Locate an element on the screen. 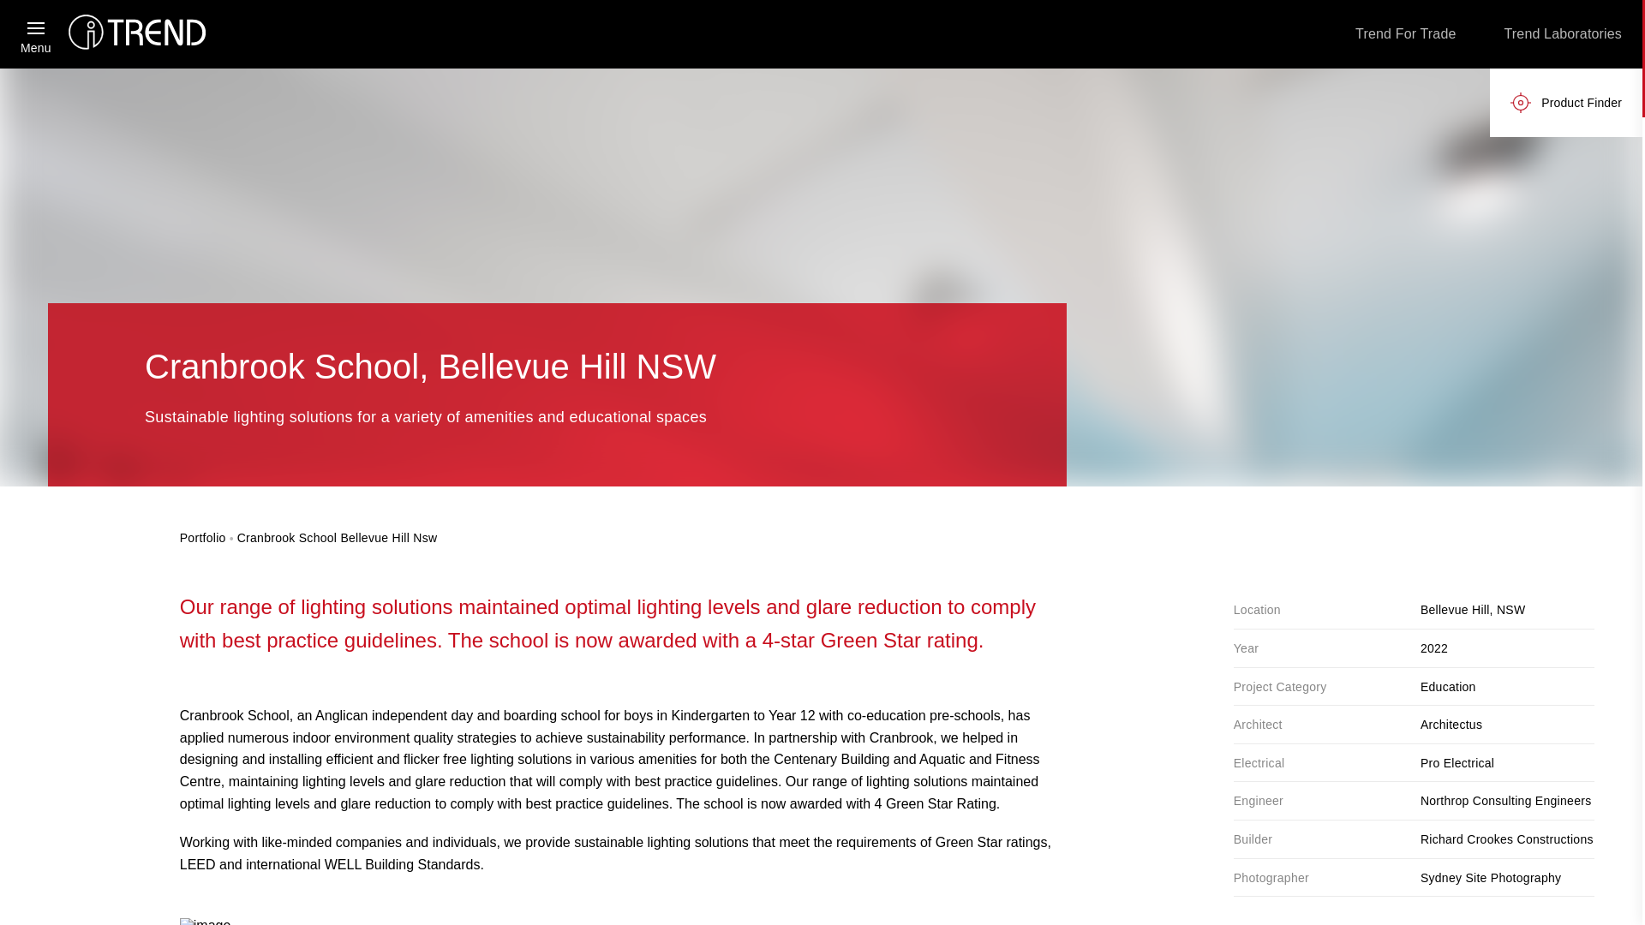  Trend For Trade is located at coordinates (1405, 34).